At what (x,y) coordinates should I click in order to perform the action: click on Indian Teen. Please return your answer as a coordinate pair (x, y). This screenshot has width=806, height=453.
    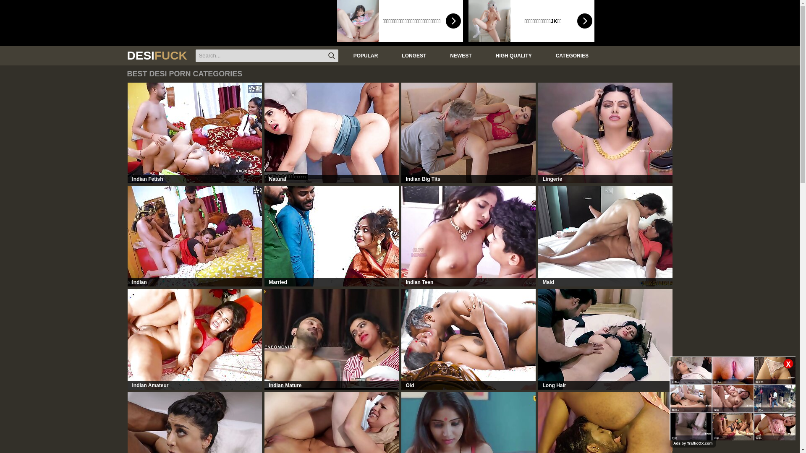
    Looking at the image, I should click on (468, 236).